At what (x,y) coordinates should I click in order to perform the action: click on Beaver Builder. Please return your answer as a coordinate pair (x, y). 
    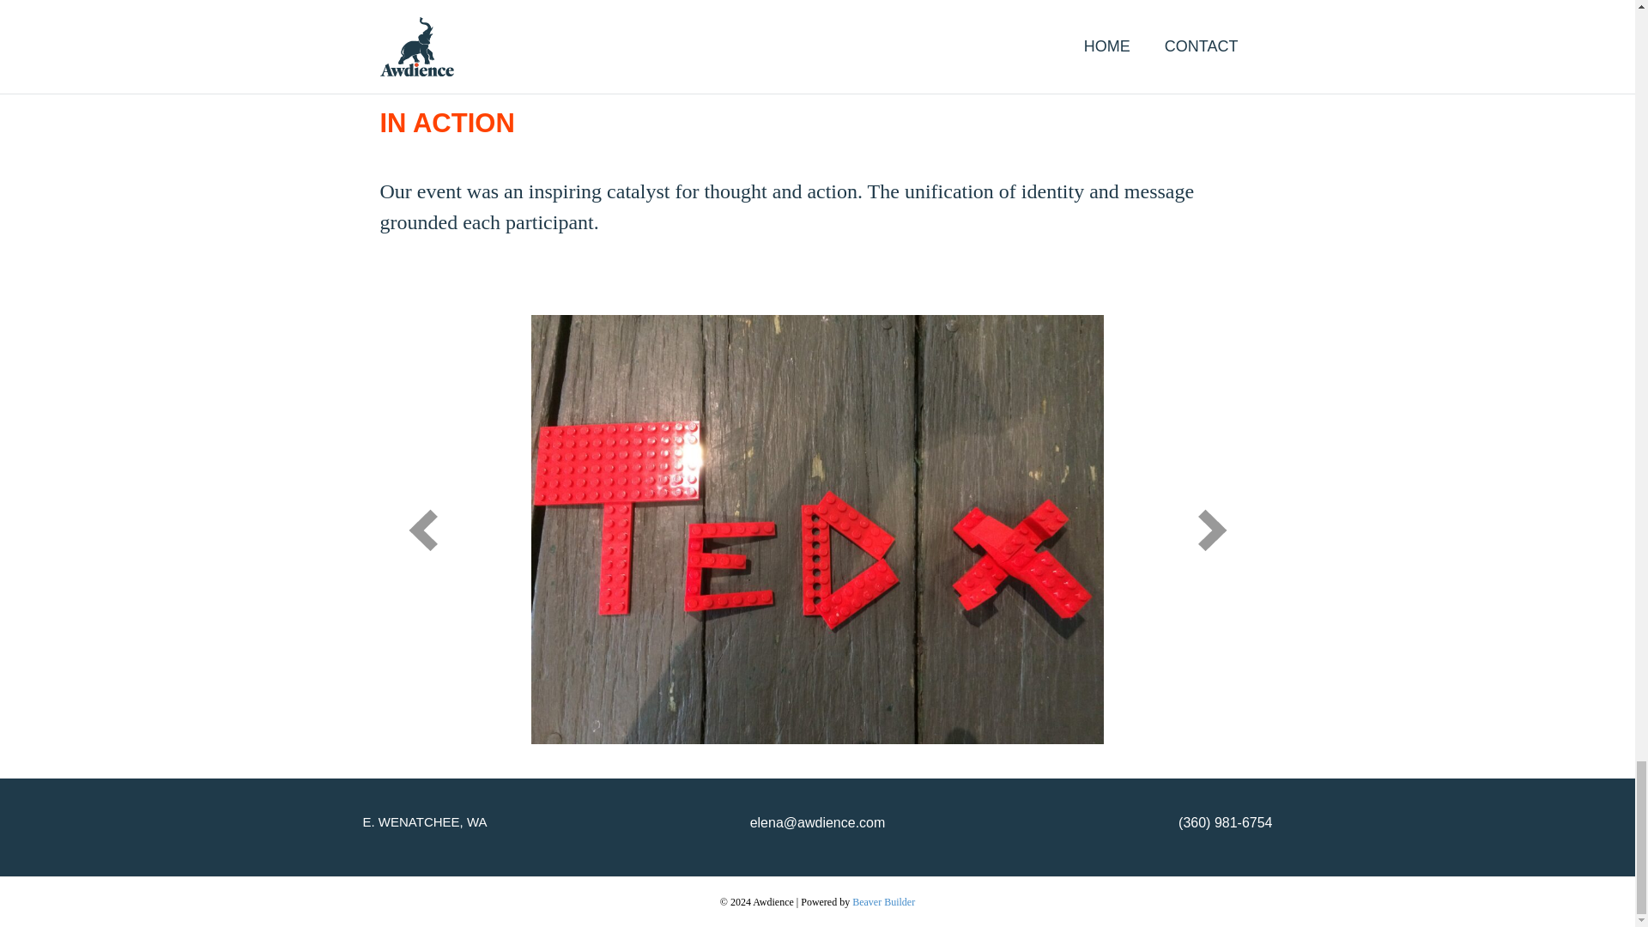
    Looking at the image, I should click on (882, 902).